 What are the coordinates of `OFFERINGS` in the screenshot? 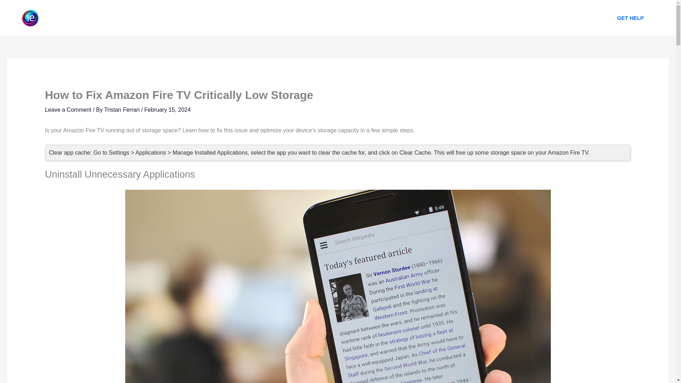 It's located at (350, 18).